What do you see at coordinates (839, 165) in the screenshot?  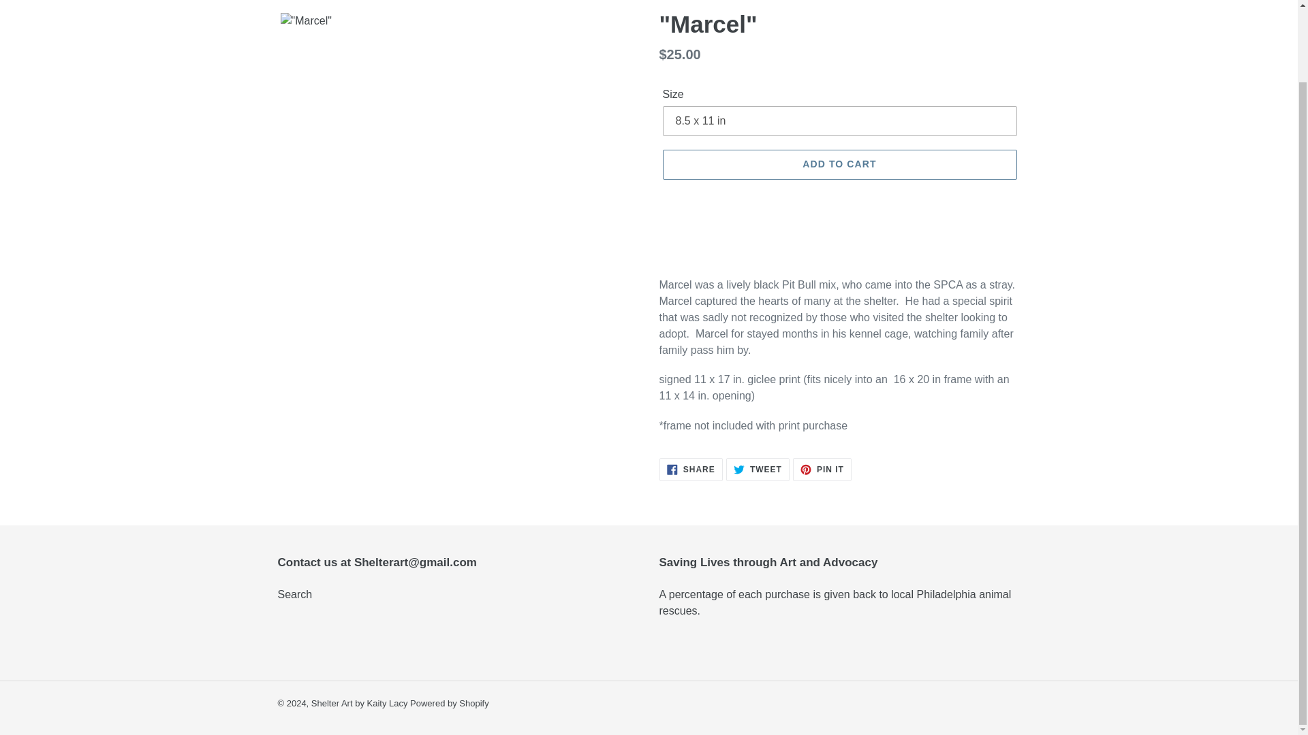 I see `Shelter Art by Kaity Lacy` at bounding box center [839, 165].